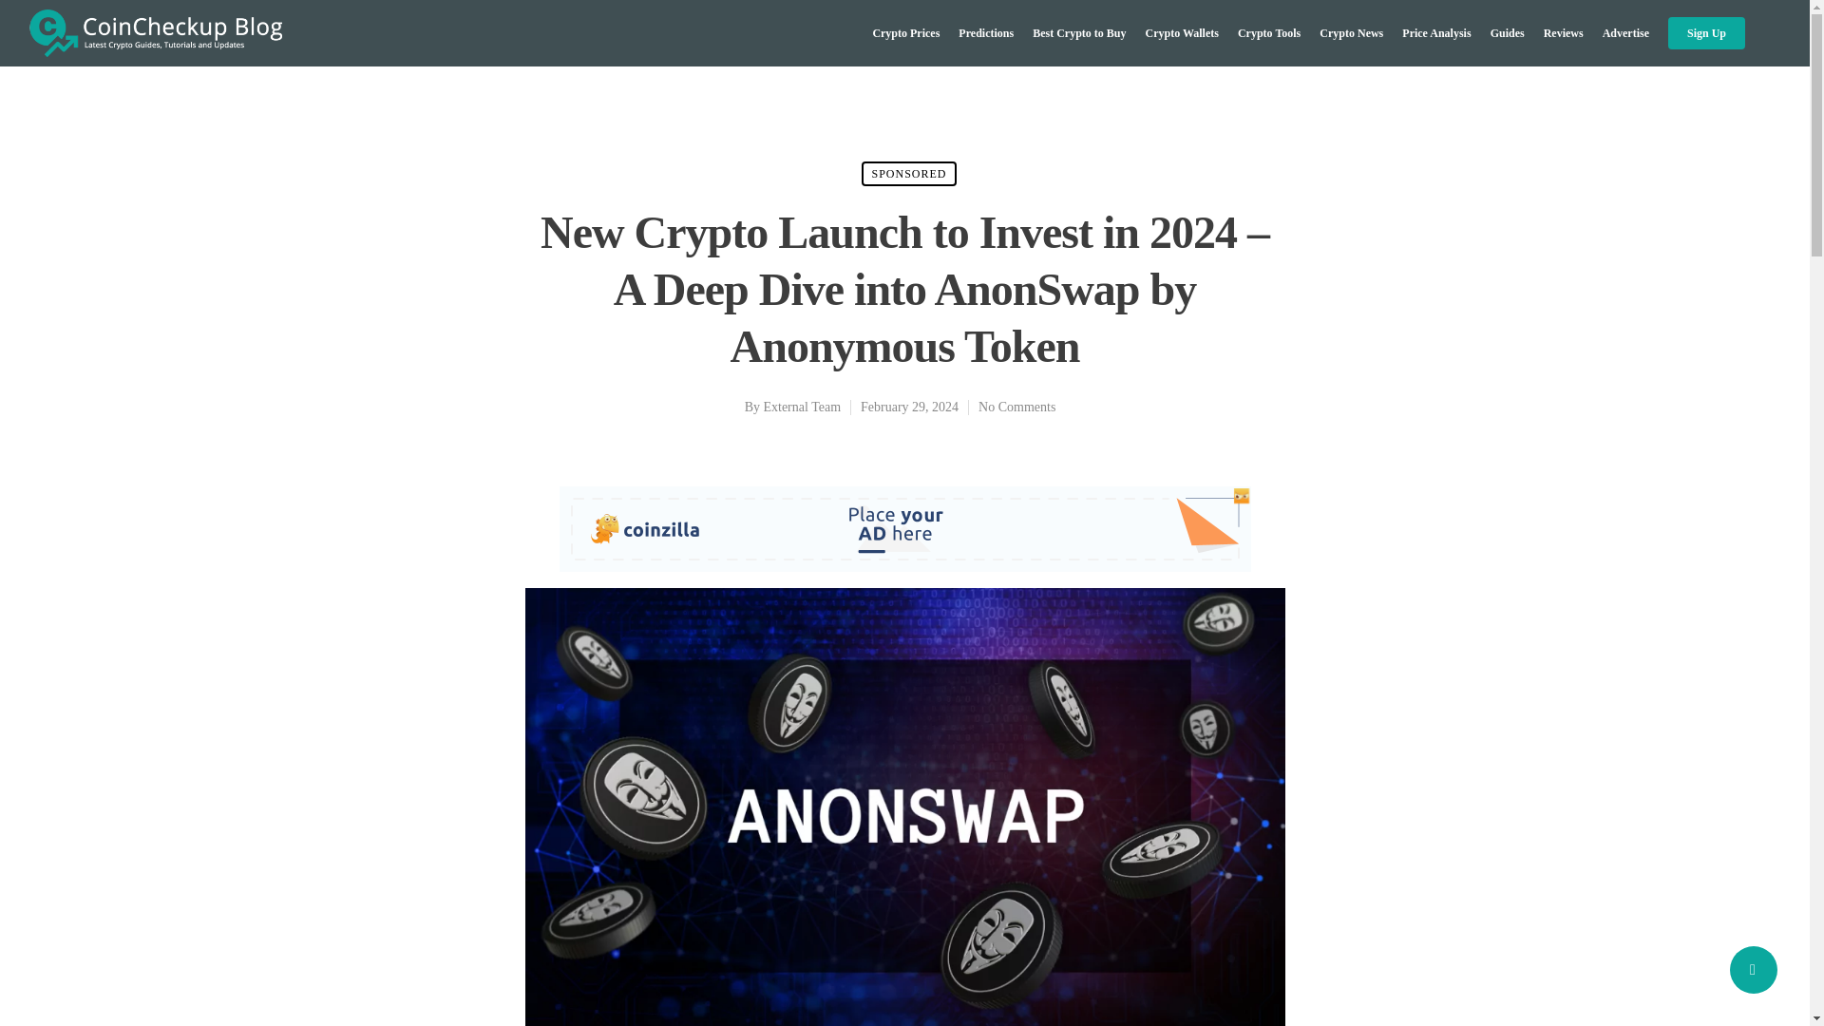 Image resolution: width=1824 pixels, height=1026 pixels. What do you see at coordinates (802, 407) in the screenshot?
I see `External Team` at bounding box center [802, 407].